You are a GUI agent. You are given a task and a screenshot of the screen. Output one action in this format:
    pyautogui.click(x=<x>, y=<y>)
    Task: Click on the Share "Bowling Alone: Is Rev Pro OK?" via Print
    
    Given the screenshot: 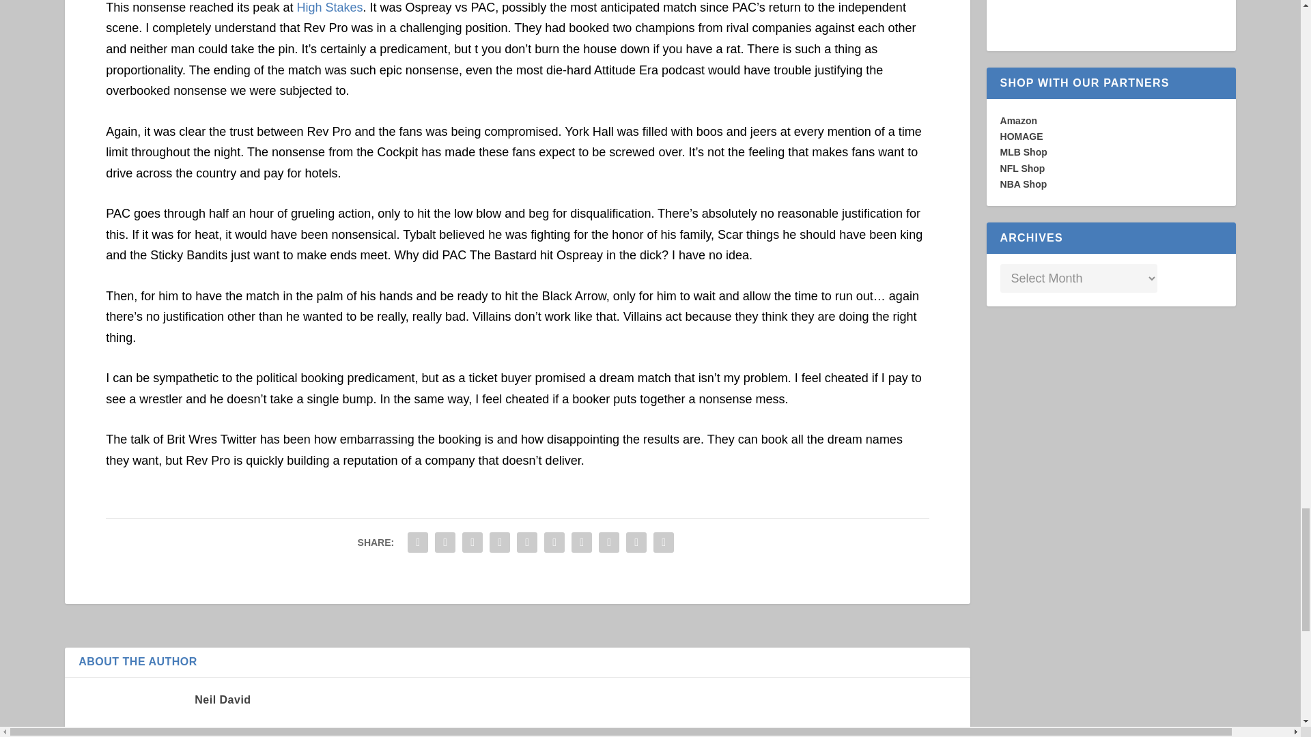 What is the action you would take?
    pyautogui.click(x=664, y=543)
    